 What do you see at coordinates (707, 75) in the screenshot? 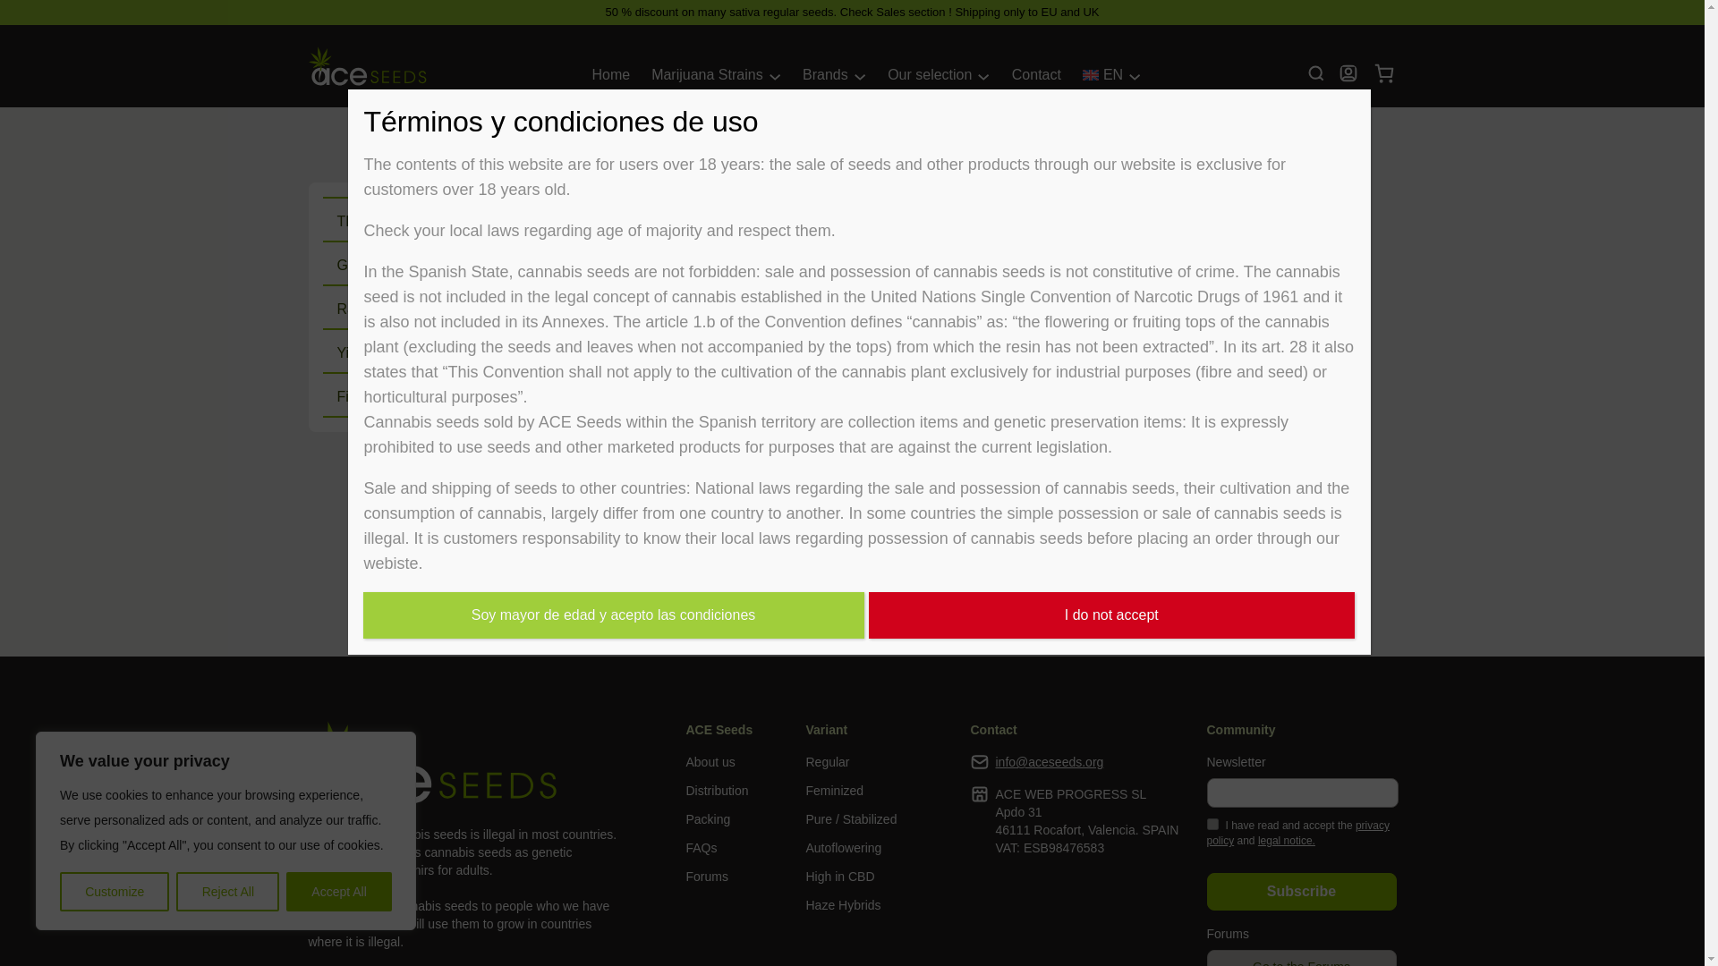
I see `Marijuana Strains` at bounding box center [707, 75].